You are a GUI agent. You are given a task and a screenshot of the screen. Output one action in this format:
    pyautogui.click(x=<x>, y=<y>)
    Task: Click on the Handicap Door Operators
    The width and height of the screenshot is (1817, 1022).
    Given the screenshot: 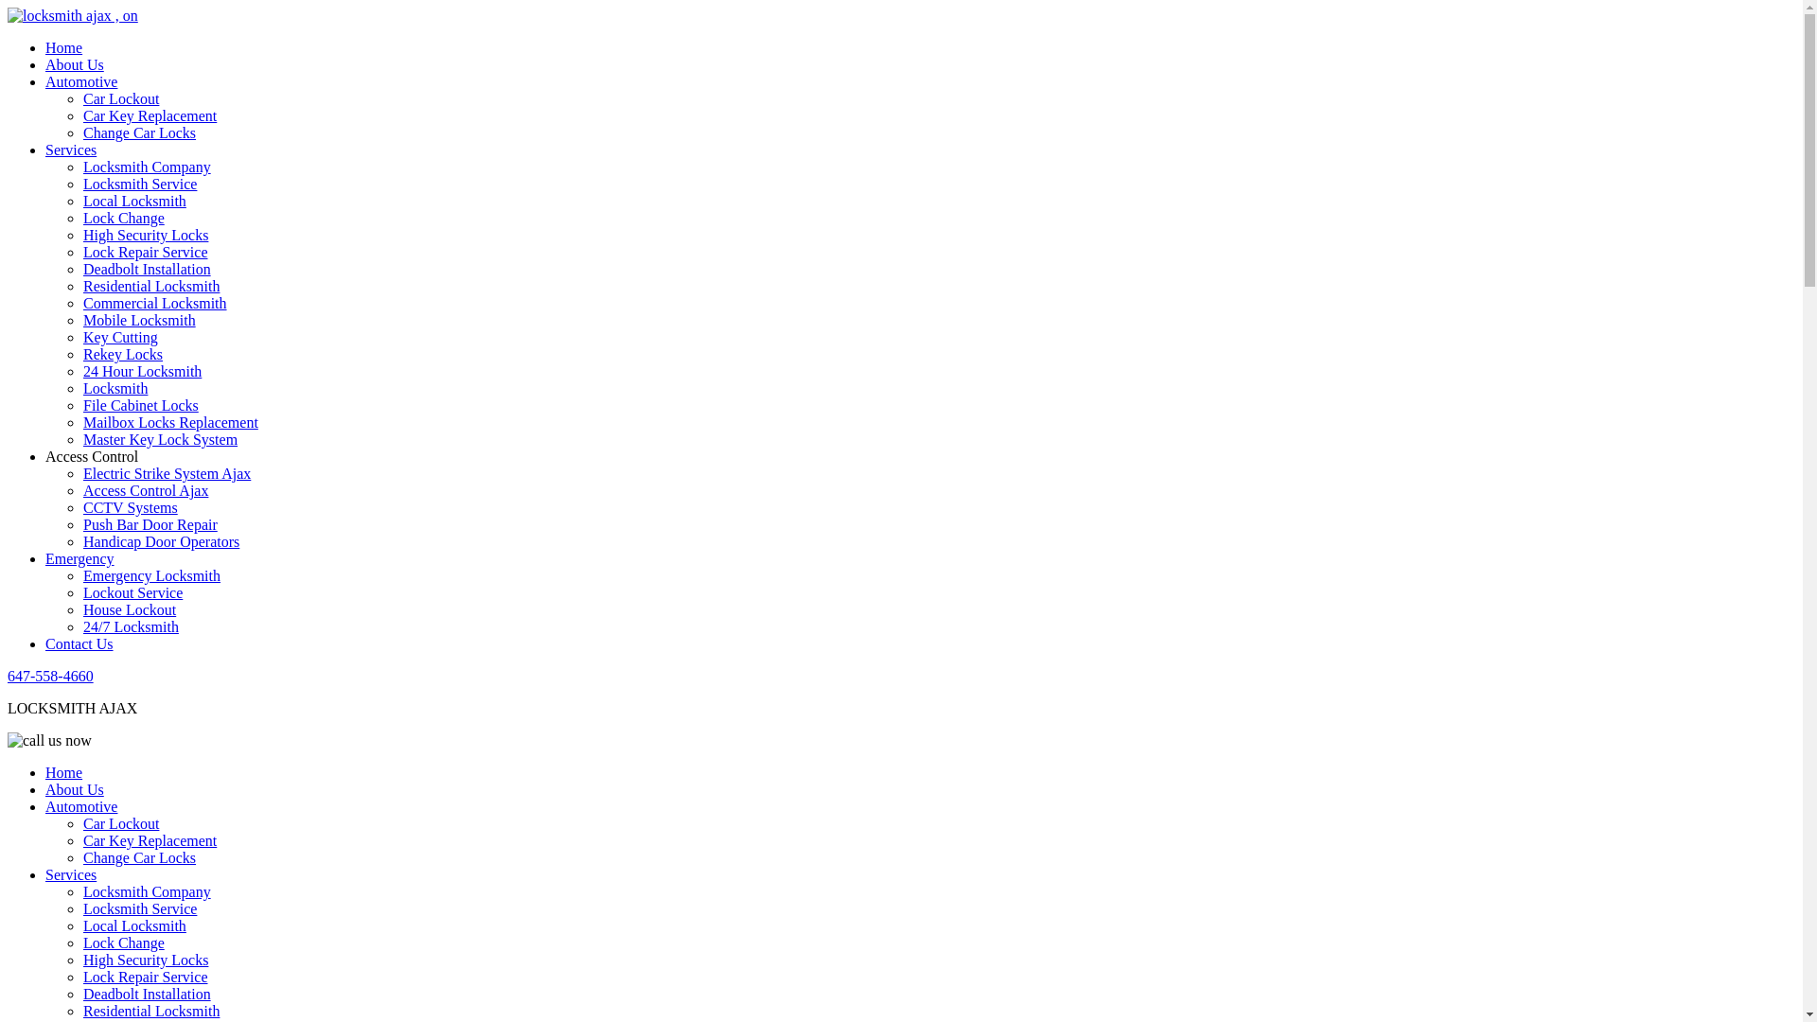 What is the action you would take?
    pyautogui.click(x=161, y=541)
    